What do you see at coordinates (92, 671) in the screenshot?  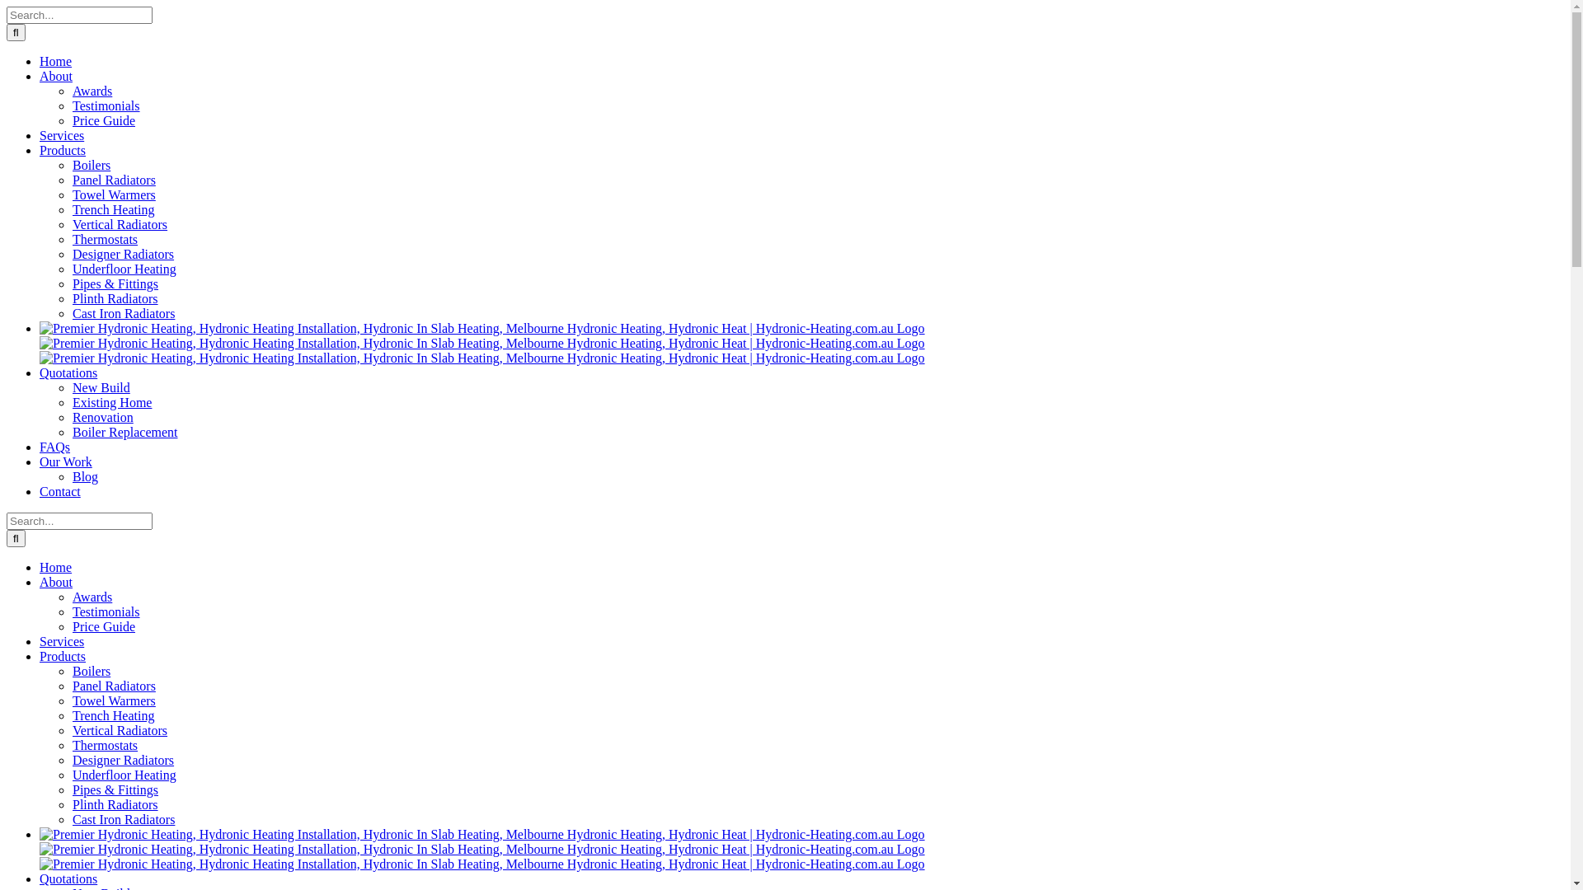 I see `Boilers` at bounding box center [92, 671].